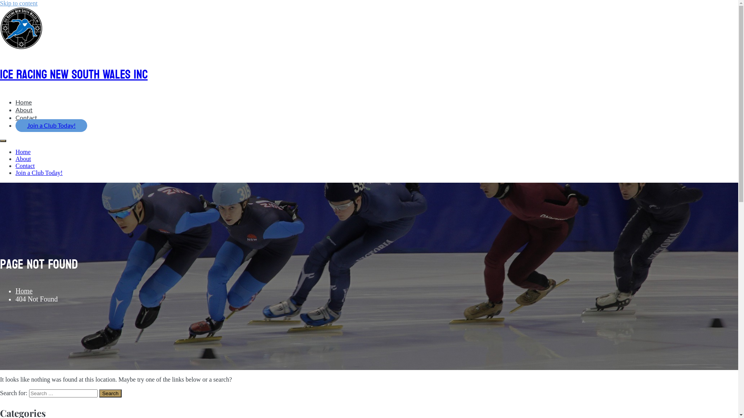 The height and width of the screenshot is (418, 744). Describe the element at coordinates (23, 159) in the screenshot. I see `About` at that location.